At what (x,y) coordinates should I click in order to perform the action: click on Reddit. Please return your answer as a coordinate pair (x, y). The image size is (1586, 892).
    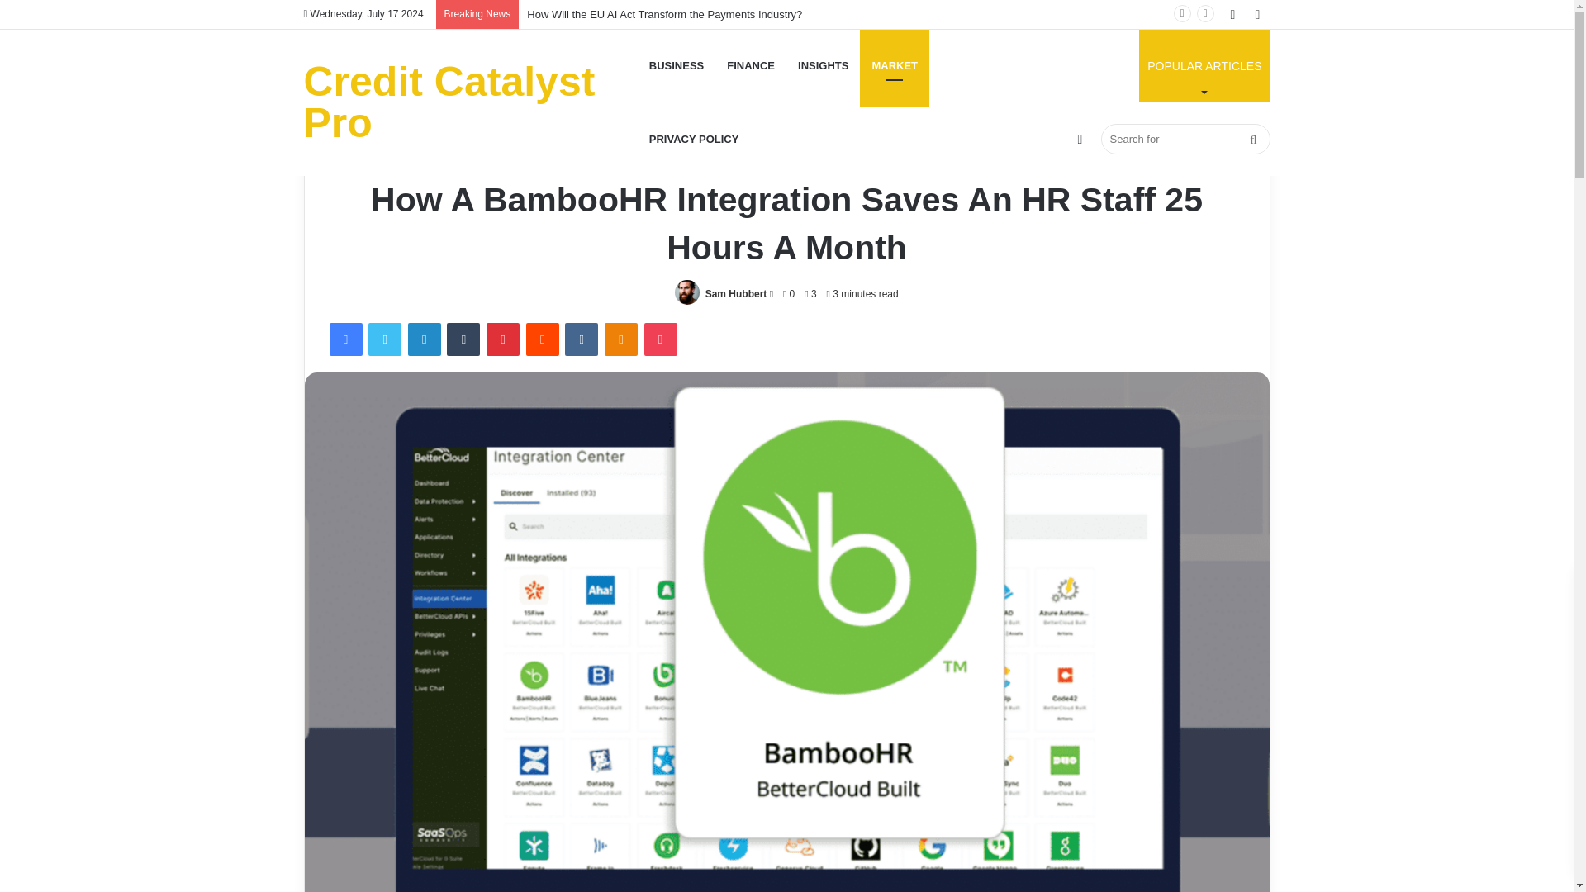
    Looking at the image, I should click on (543, 339).